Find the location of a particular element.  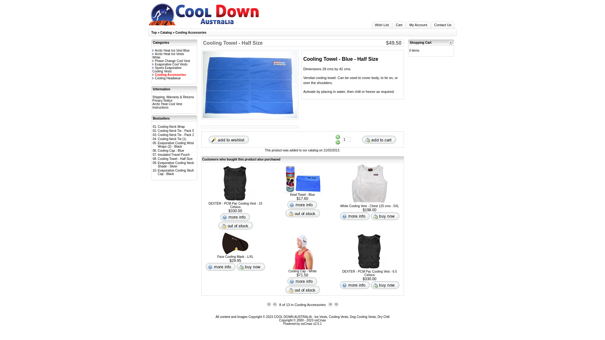

Cooling Accessories is located at coordinates (170, 75).